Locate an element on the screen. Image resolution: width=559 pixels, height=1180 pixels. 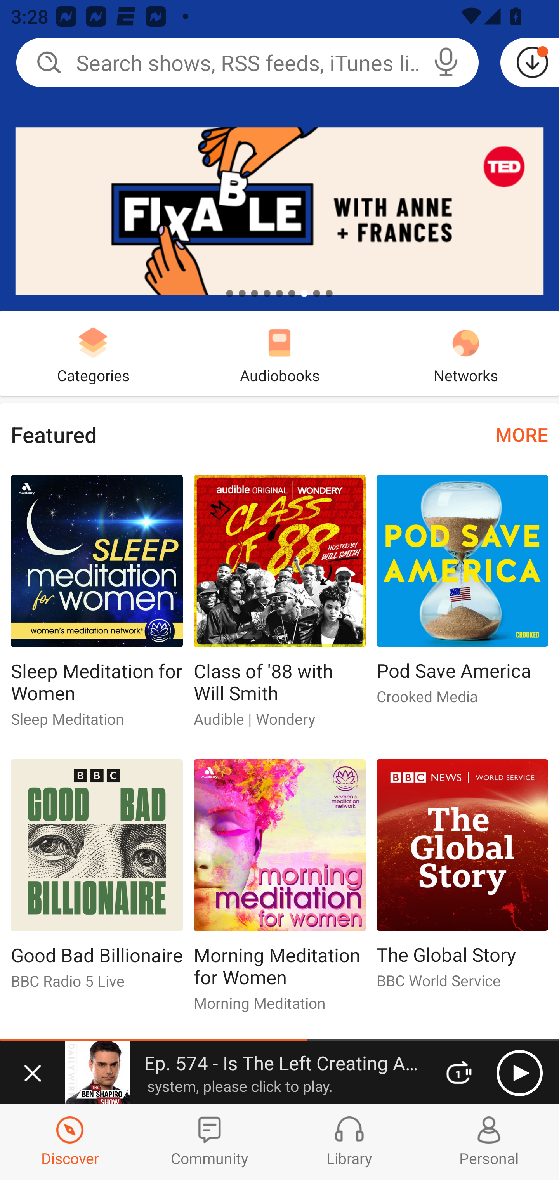
Categories is located at coordinates (93, 353).